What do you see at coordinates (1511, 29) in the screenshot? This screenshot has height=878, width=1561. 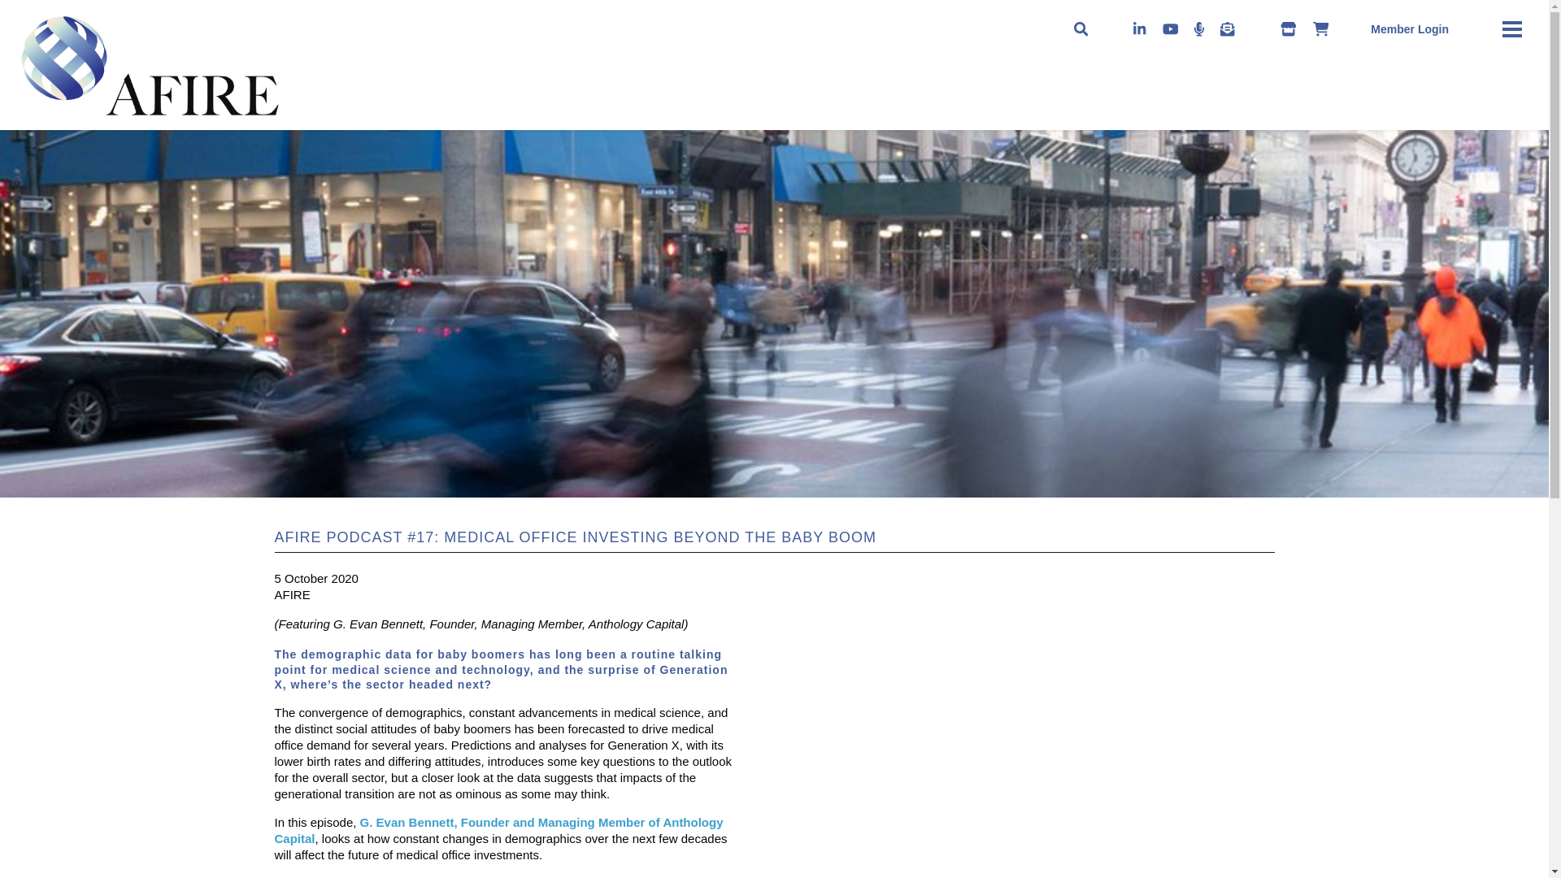 I see `Primary Menu` at bounding box center [1511, 29].